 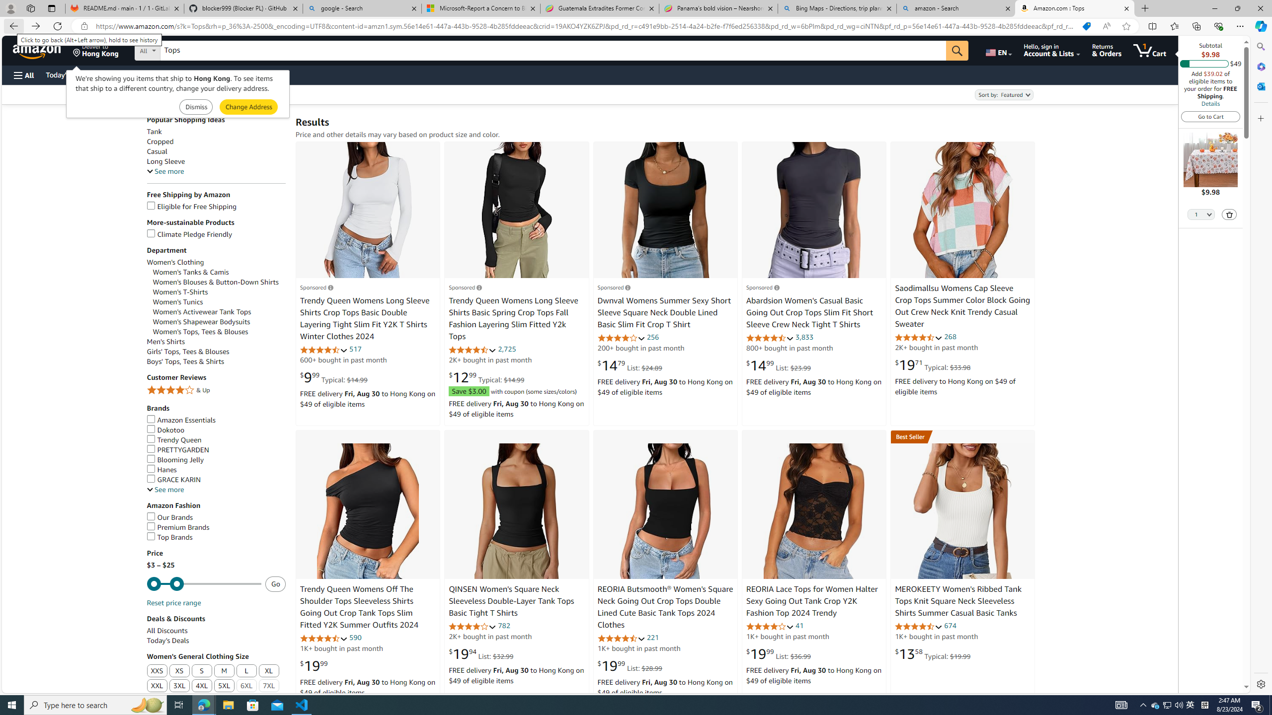 What do you see at coordinates (486, 377) in the screenshot?
I see `$12.99 Typical: $14.99` at bounding box center [486, 377].